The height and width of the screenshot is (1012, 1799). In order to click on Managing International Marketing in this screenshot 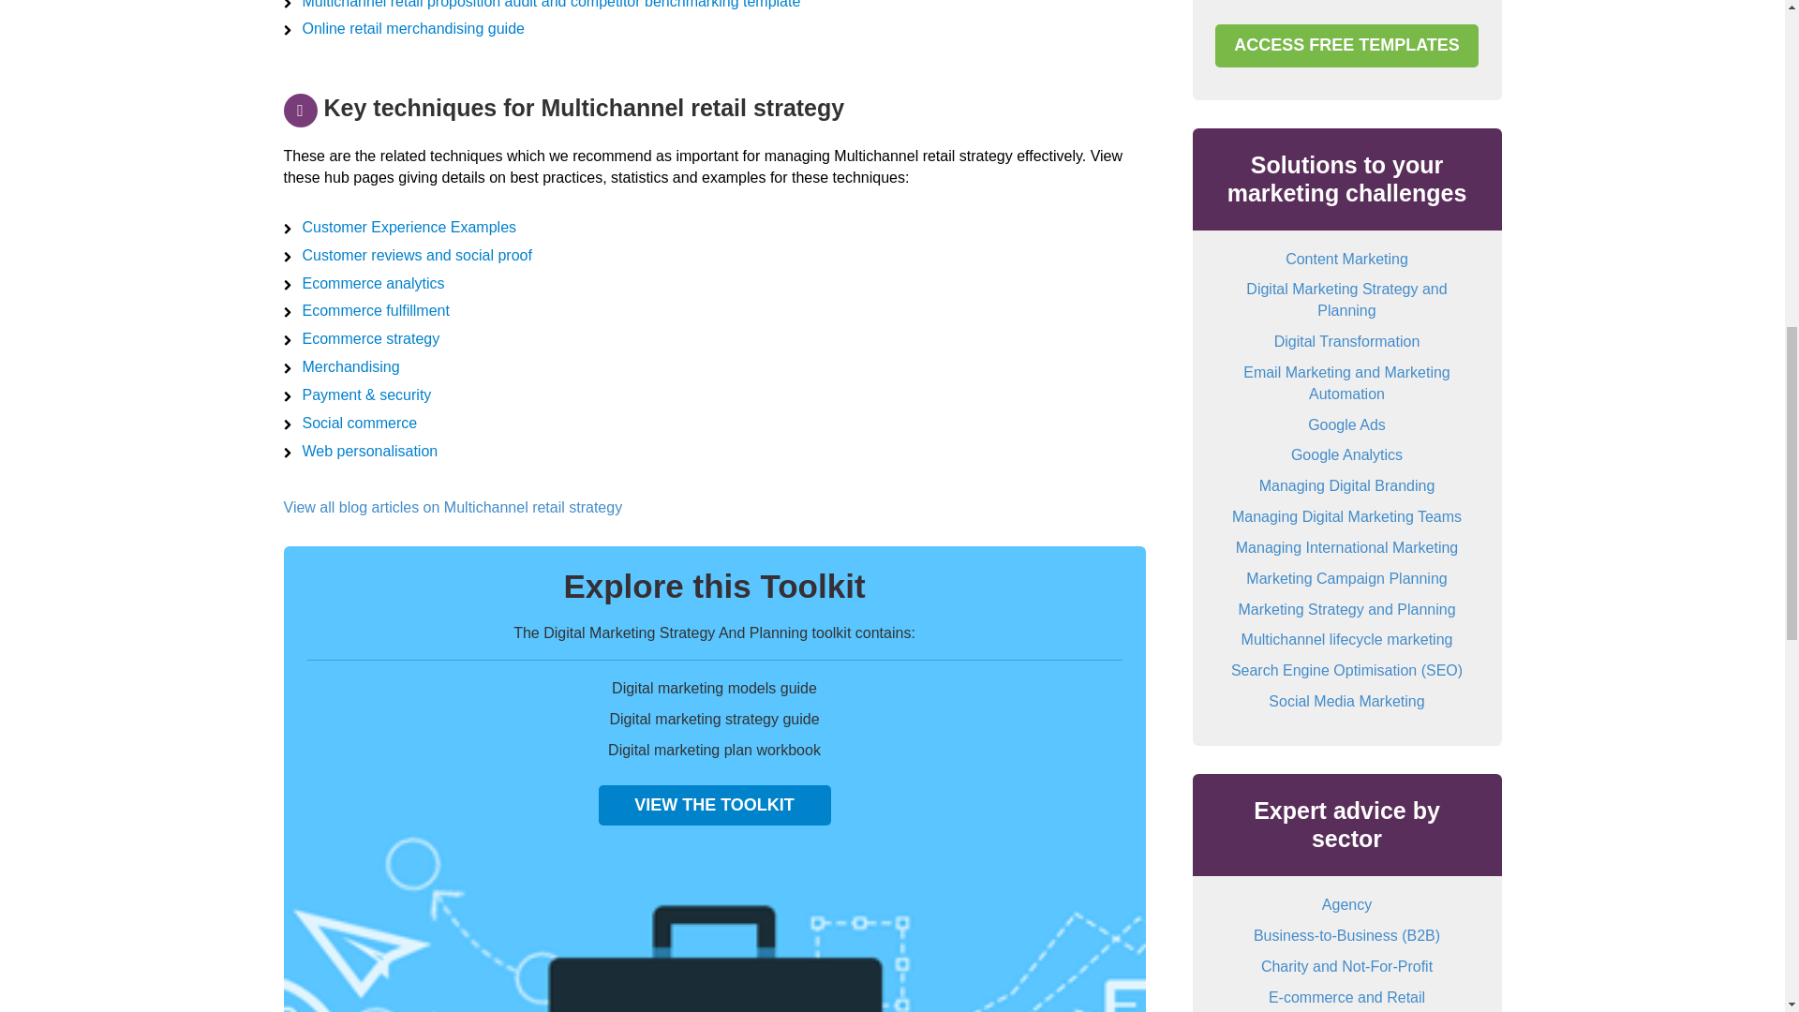, I will do `click(1346, 547)`.